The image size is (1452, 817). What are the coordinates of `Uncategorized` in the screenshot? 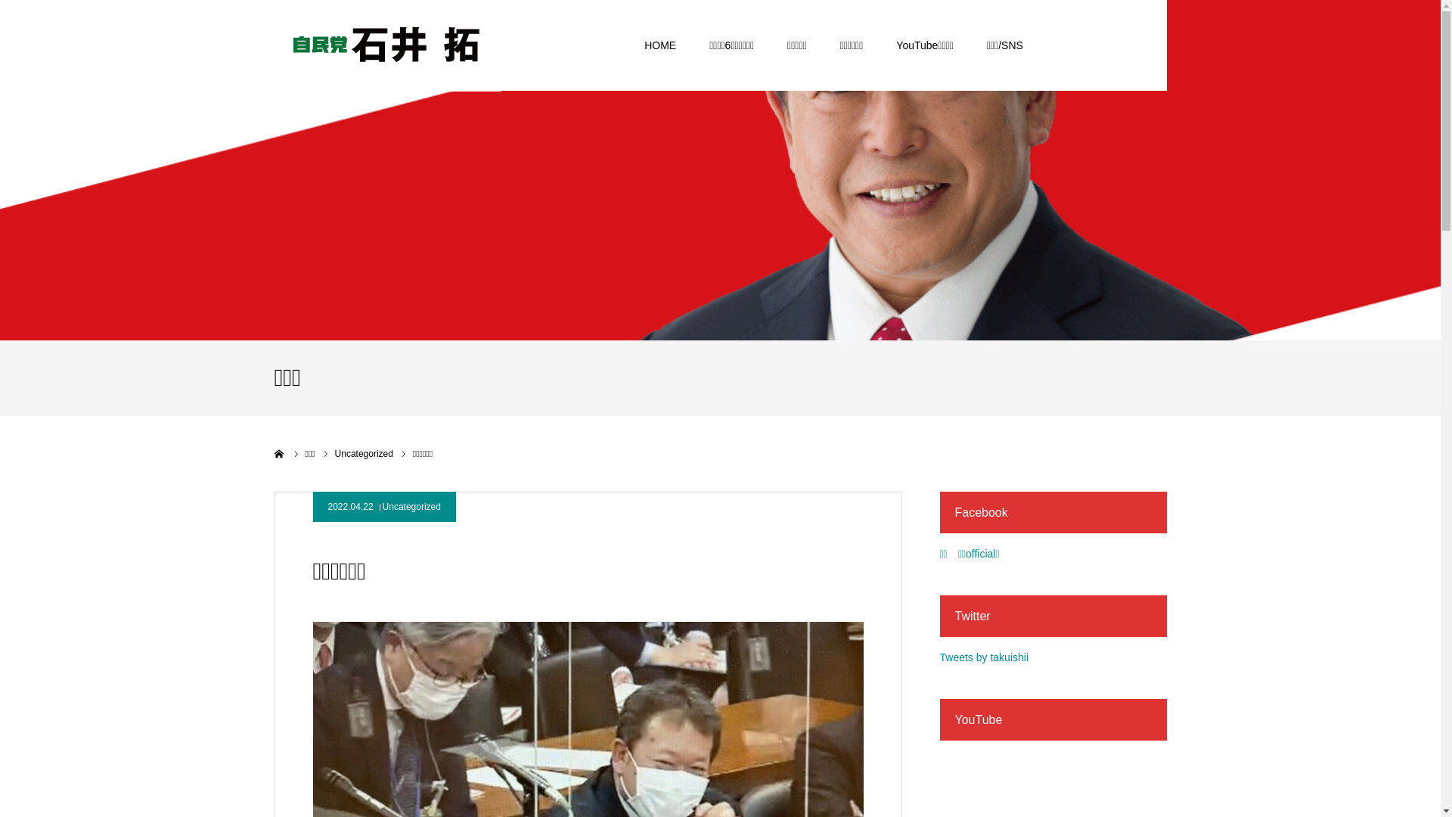 It's located at (411, 507).